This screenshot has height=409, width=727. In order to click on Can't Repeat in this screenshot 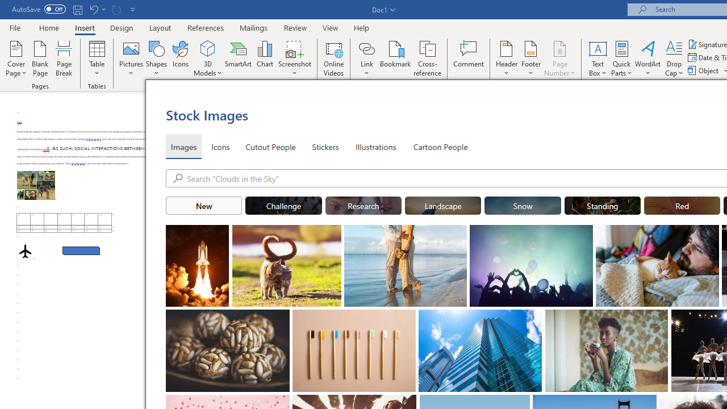, I will do `click(116, 9)`.